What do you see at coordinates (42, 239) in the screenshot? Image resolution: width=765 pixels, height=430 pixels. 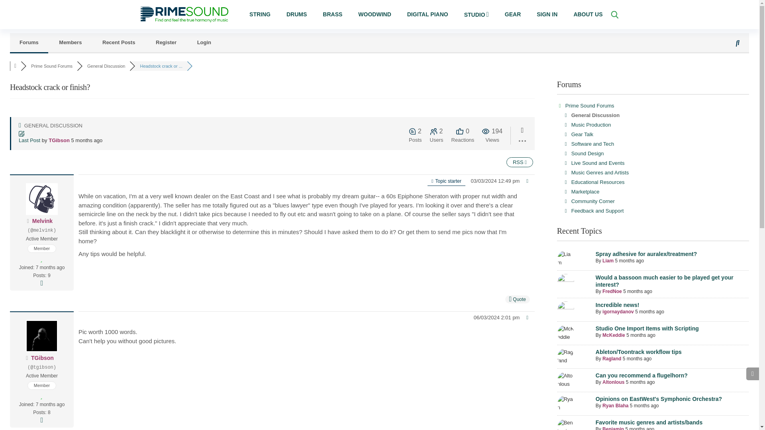 I see `Rating Title` at bounding box center [42, 239].